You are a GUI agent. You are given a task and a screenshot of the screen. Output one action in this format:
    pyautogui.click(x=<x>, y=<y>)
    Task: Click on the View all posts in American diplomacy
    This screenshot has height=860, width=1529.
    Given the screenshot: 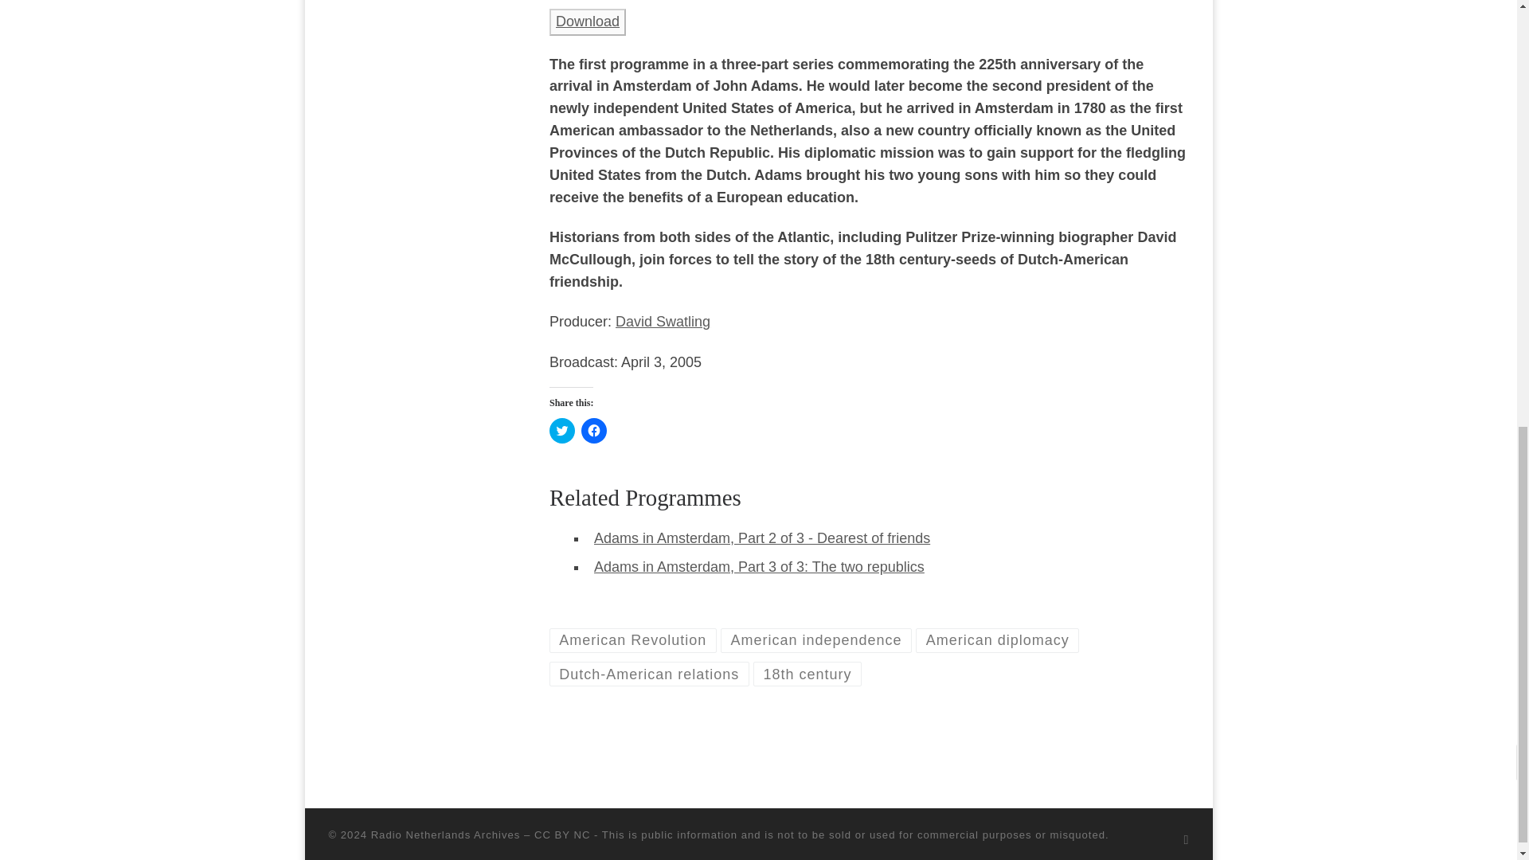 What is the action you would take?
    pyautogui.click(x=997, y=640)
    